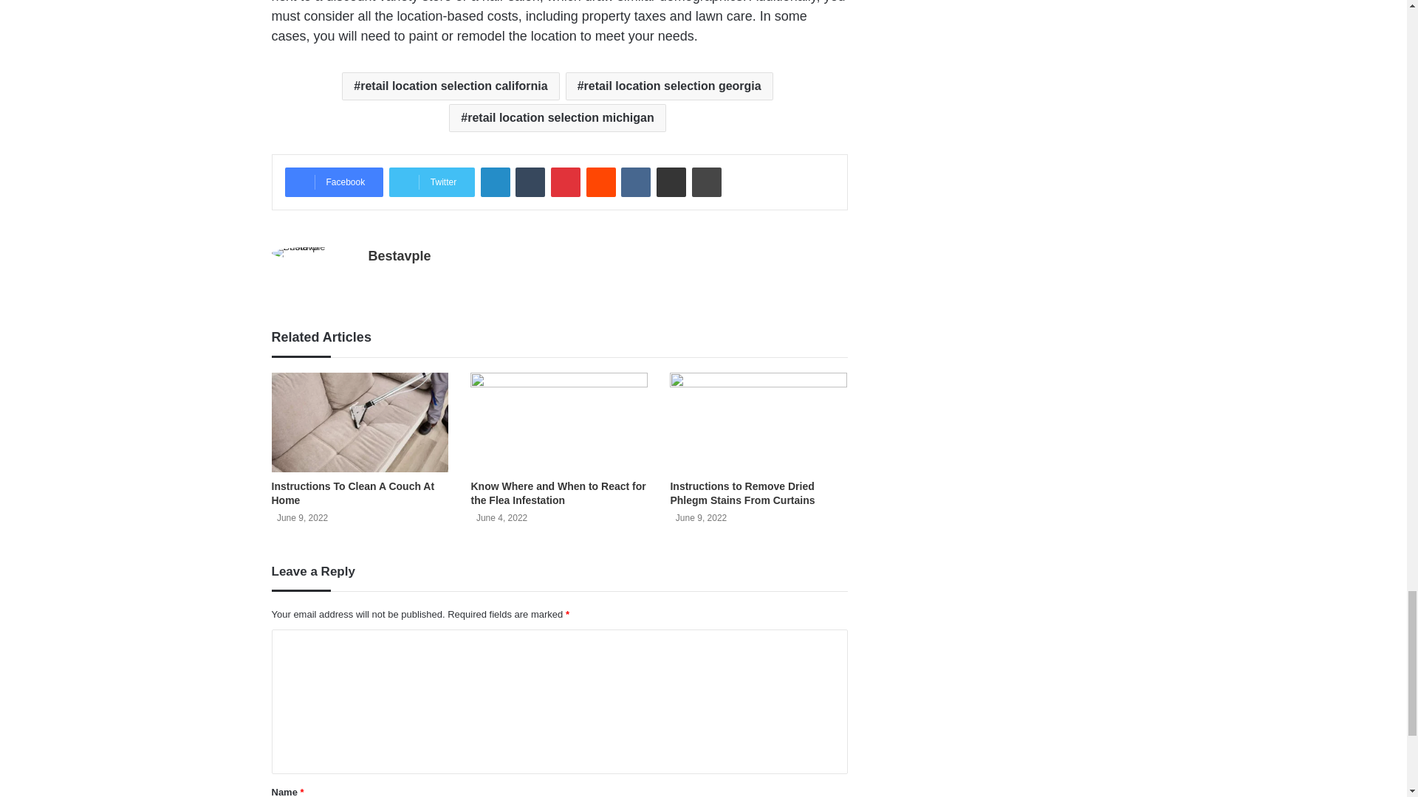 Image resolution: width=1418 pixels, height=797 pixels. Describe the element at coordinates (557, 118) in the screenshot. I see `retail location selection michigan` at that location.